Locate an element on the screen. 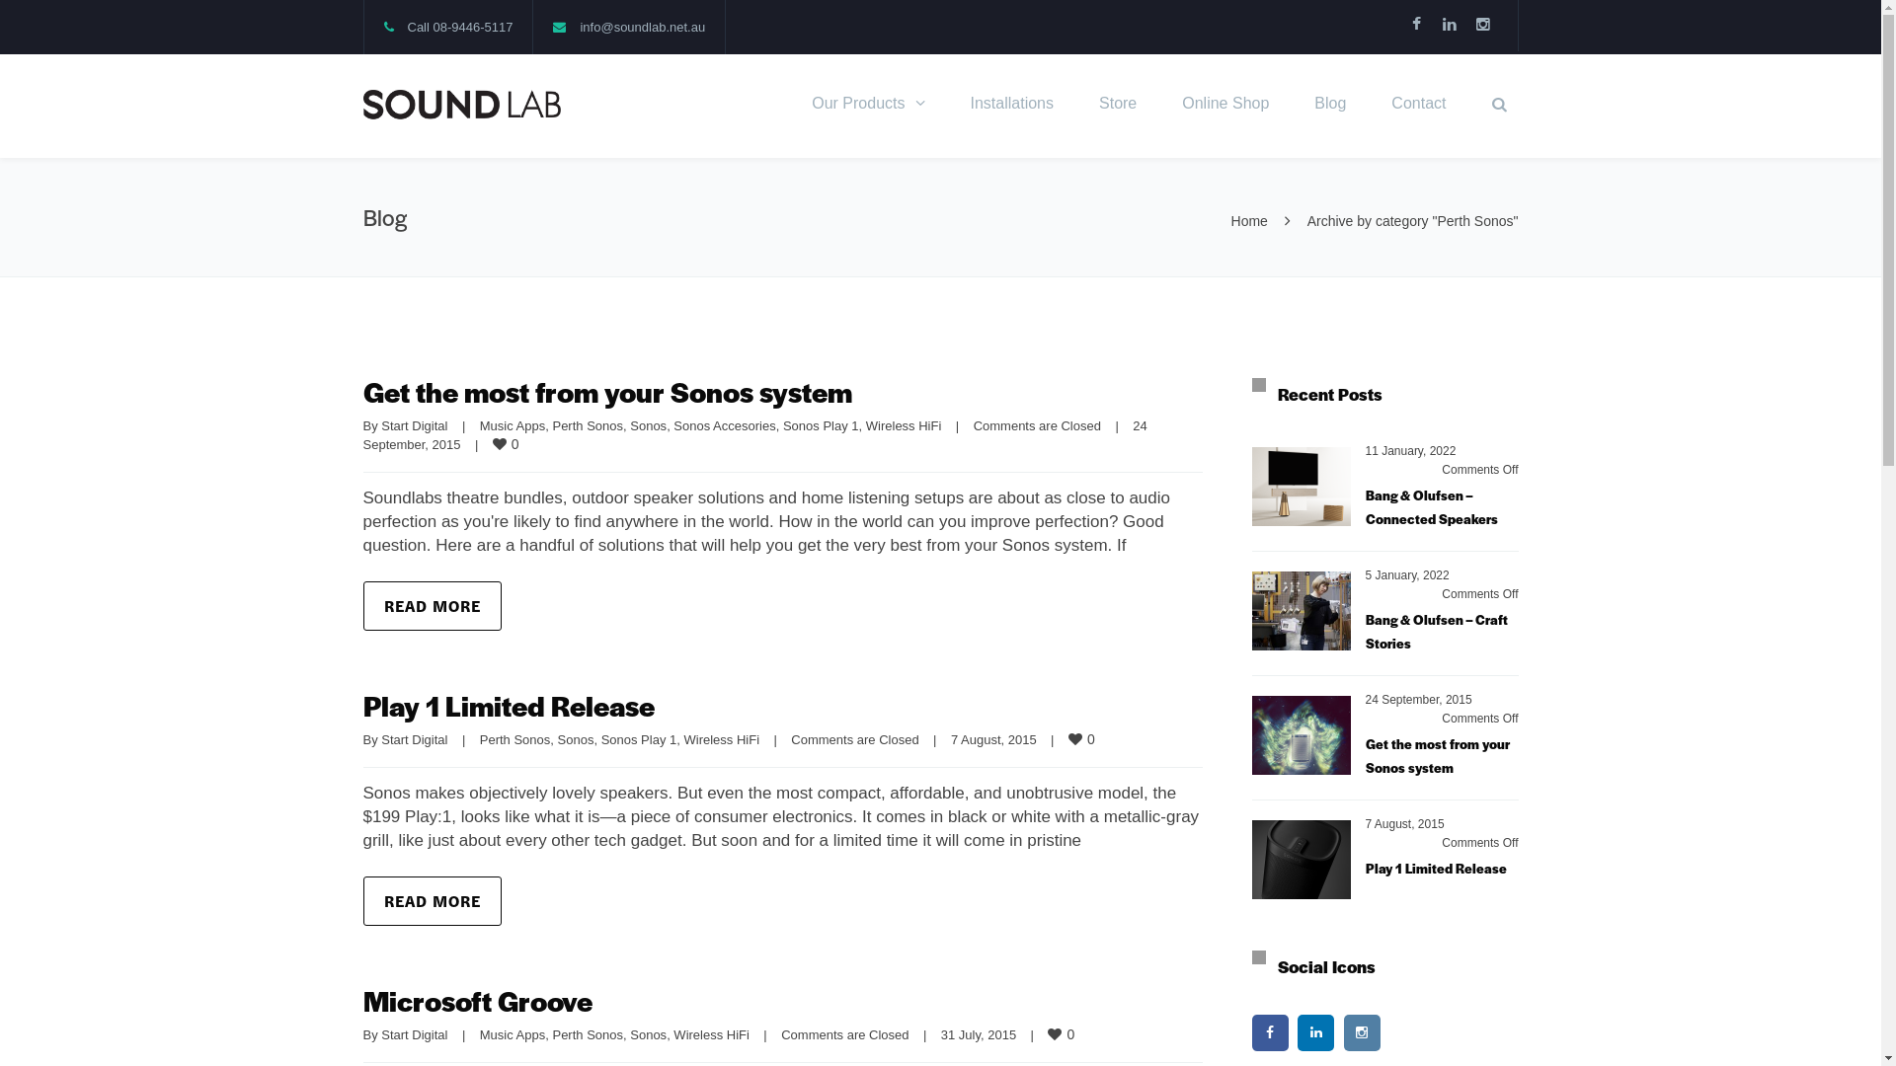 This screenshot has width=1896, height=1066. Get the most from your Sonos system is located at coordinates (608, 391).